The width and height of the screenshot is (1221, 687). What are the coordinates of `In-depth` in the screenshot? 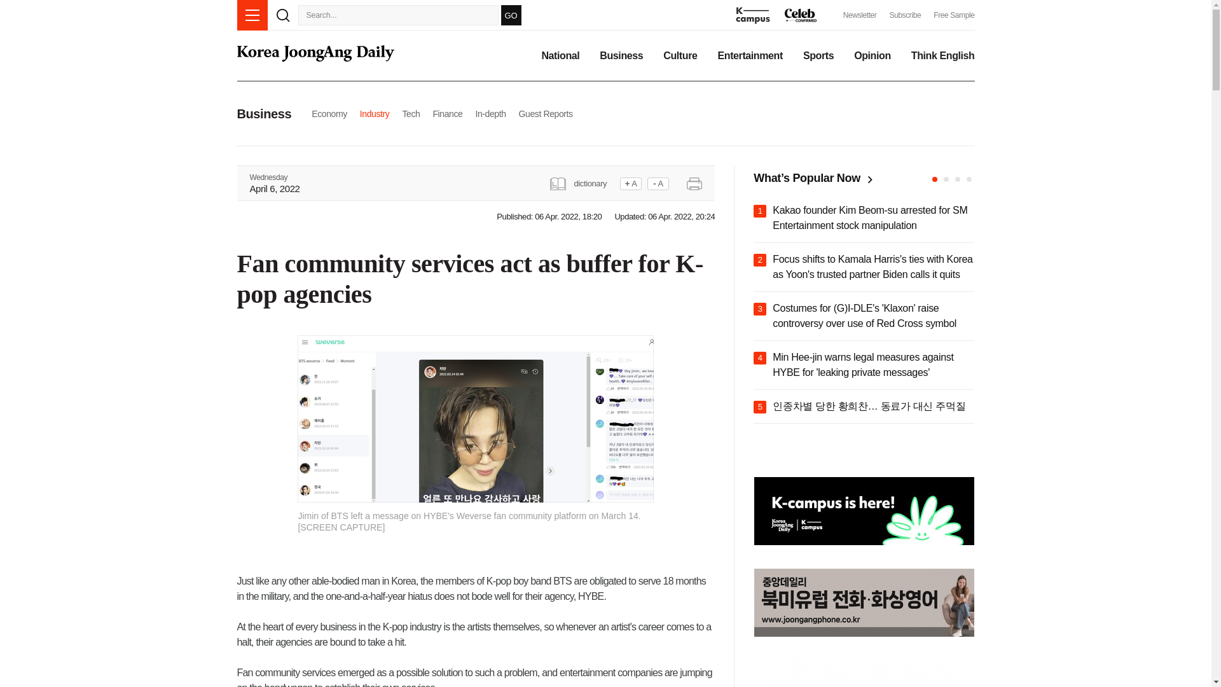 It's located at (490, 113).